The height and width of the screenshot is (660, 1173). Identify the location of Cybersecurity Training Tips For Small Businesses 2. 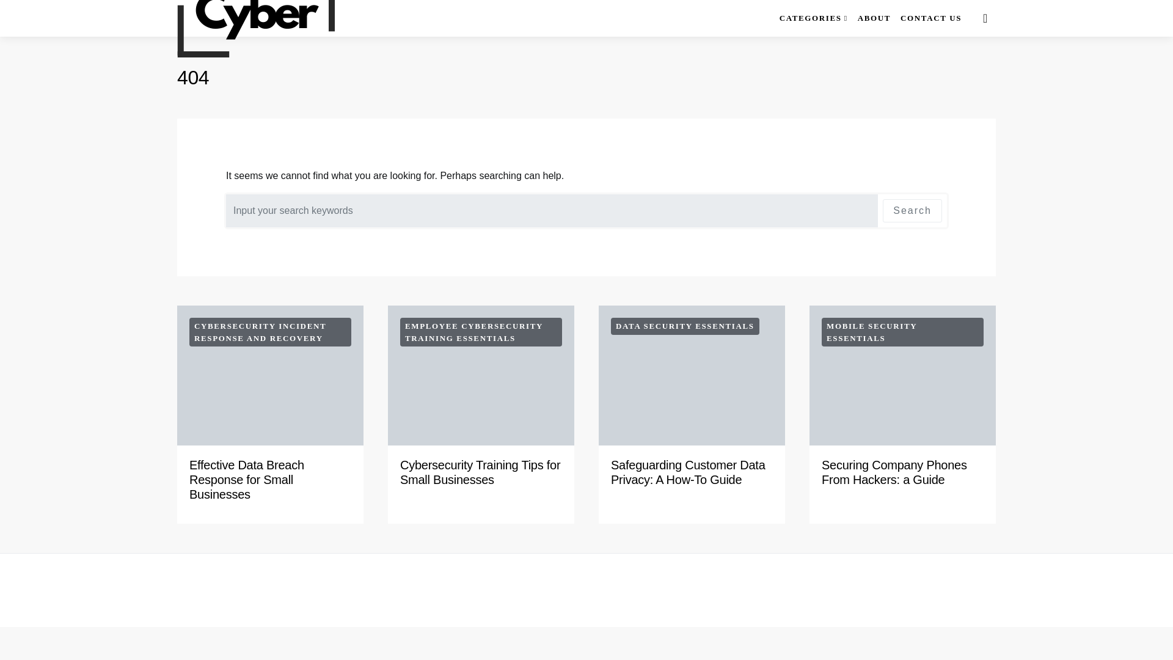
(481, 375).